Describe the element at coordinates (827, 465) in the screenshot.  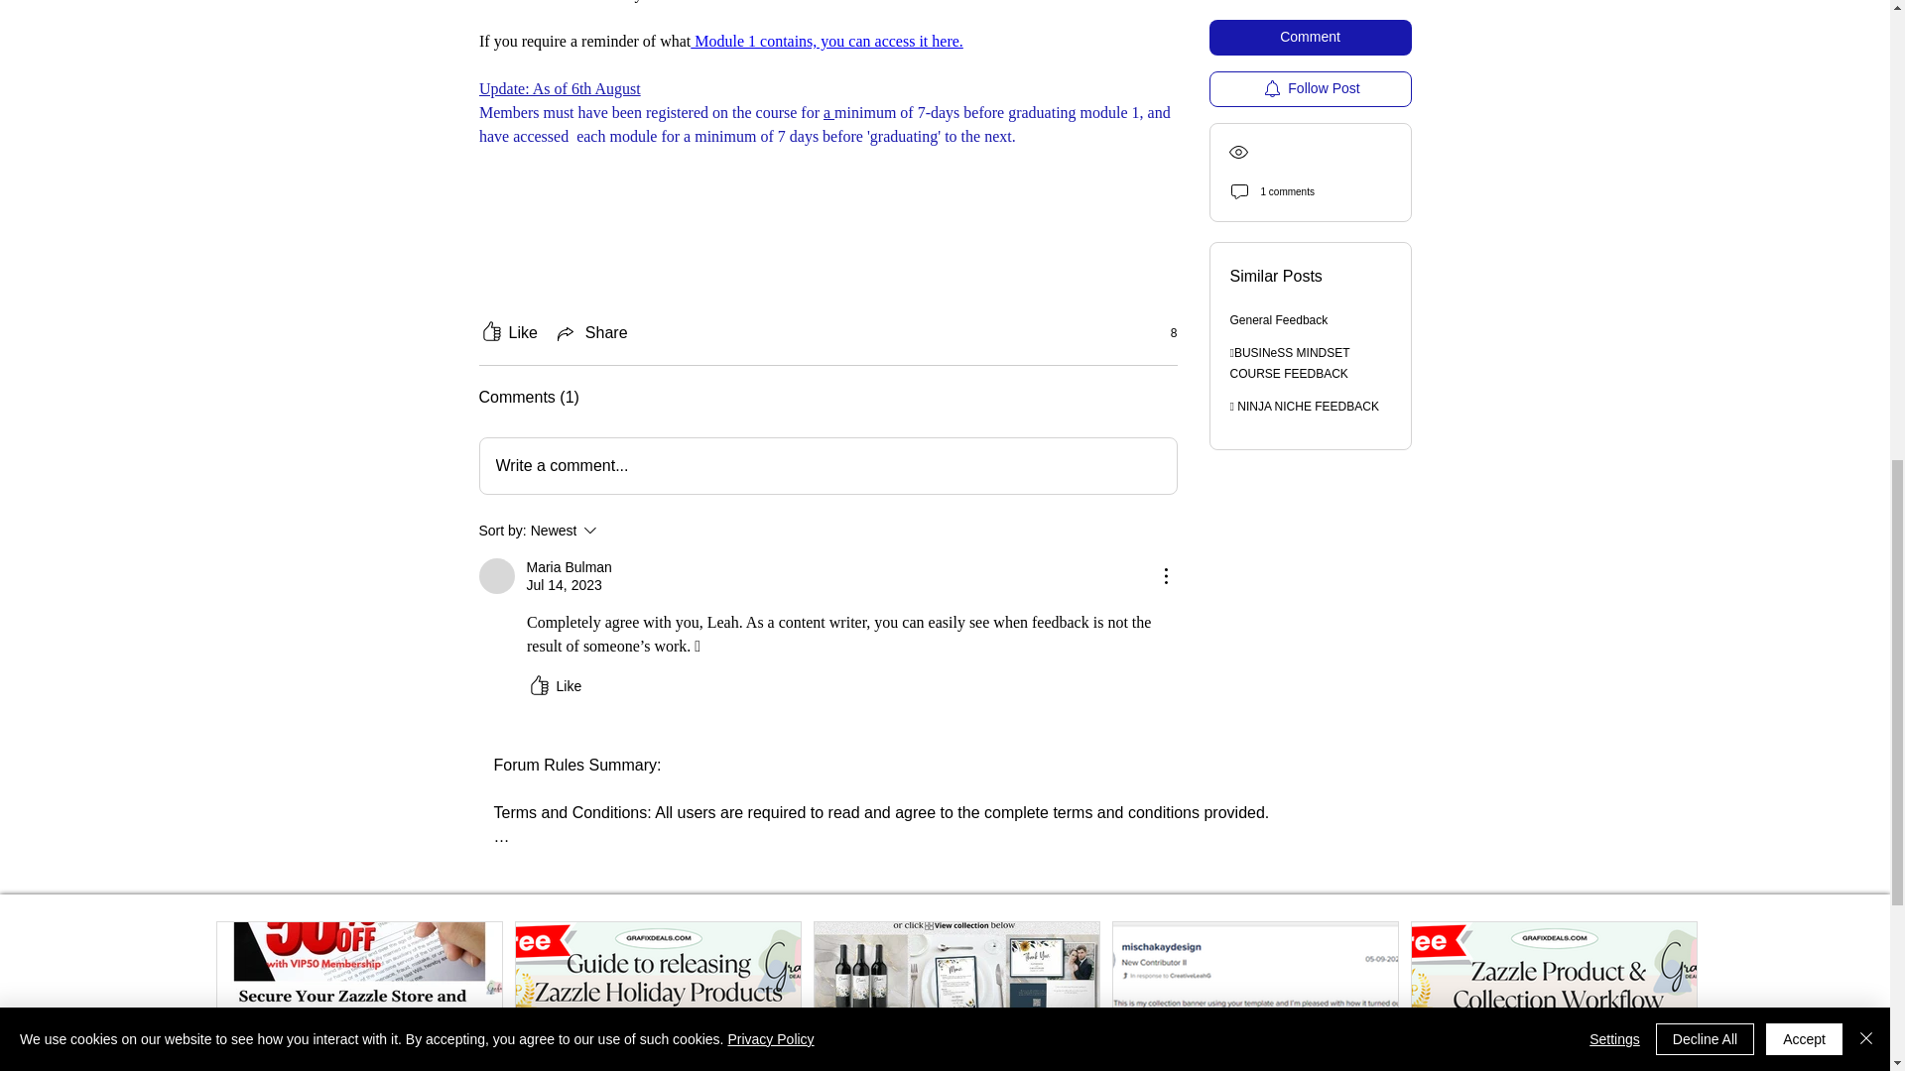
I see `Write a comment...` at that location.